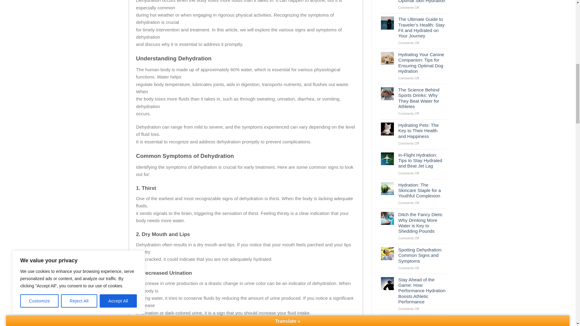 Image resolution: width=580 pixels, height=326 pixels. I want to click on Hydrating Pets: The Key to Their Health and Happiness, so click(422, 131).